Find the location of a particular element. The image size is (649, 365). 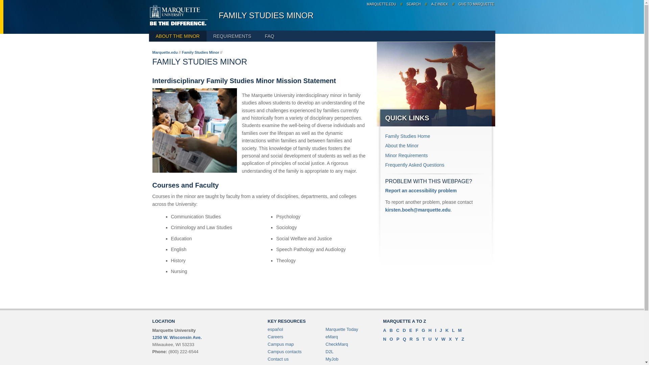

Campus map is located at coordinates (281, 344).